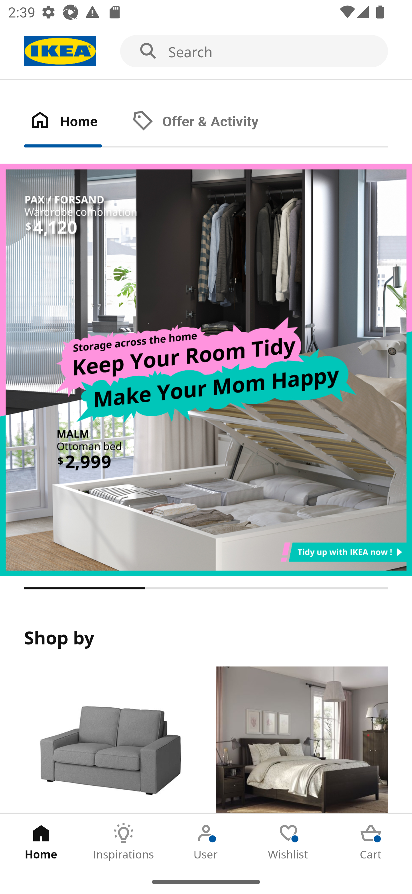 Image resolution: width=412 pixels, height=894 pixels. Describe the element at coordinates (206, 52) in the screenshot. I see `Search` at that location.